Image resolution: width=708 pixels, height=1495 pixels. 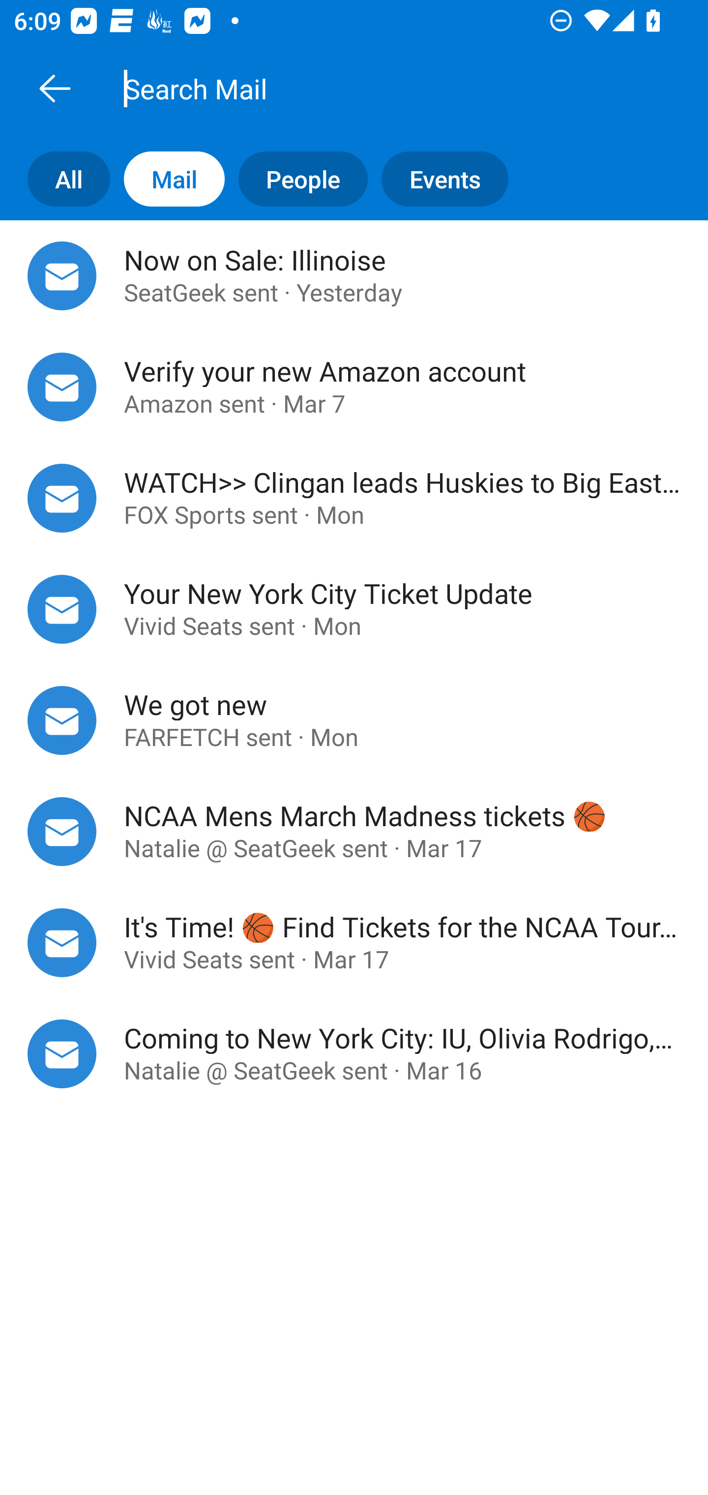 What do you see at coordinates (55, 178) in the screenshot?
I see `All` at bounding box center [55, 178].